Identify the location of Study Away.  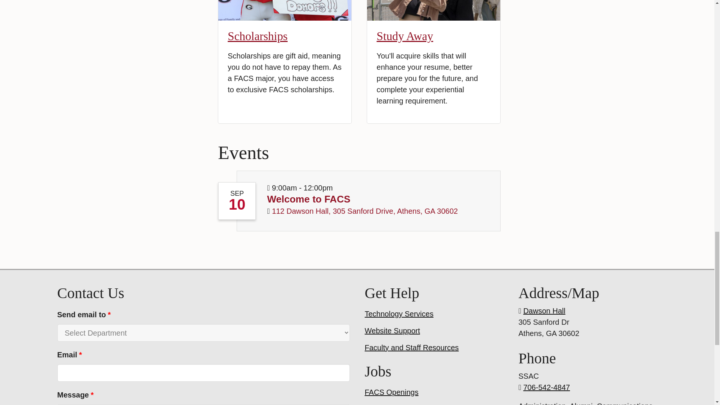
(405, 36).